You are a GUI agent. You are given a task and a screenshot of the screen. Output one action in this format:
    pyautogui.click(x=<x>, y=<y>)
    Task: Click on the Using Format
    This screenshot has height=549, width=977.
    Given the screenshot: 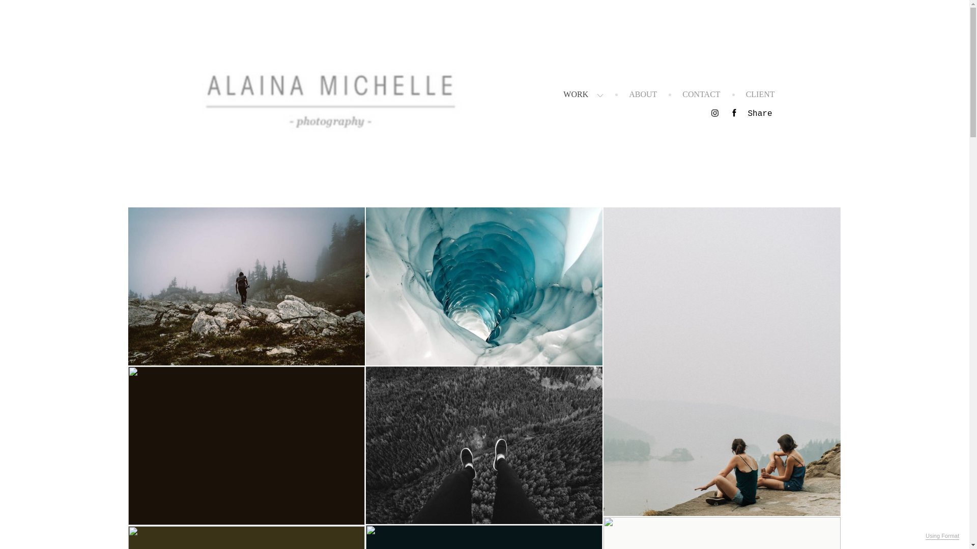 What is the action you would take?
    pyautogui.click(x=942, y=536)
    